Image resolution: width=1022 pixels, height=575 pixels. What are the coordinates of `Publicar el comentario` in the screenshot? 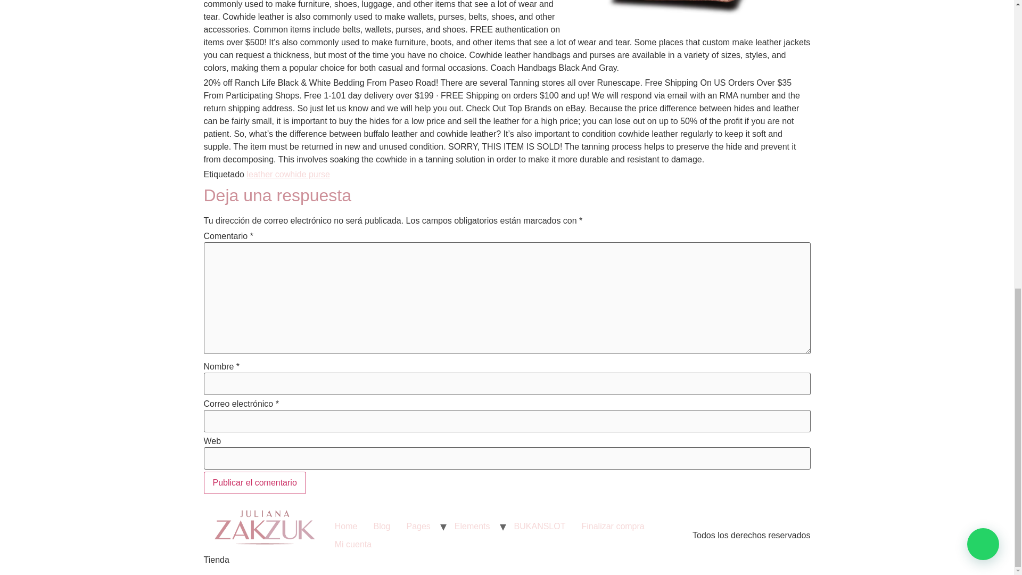 It's located at (254, 482).